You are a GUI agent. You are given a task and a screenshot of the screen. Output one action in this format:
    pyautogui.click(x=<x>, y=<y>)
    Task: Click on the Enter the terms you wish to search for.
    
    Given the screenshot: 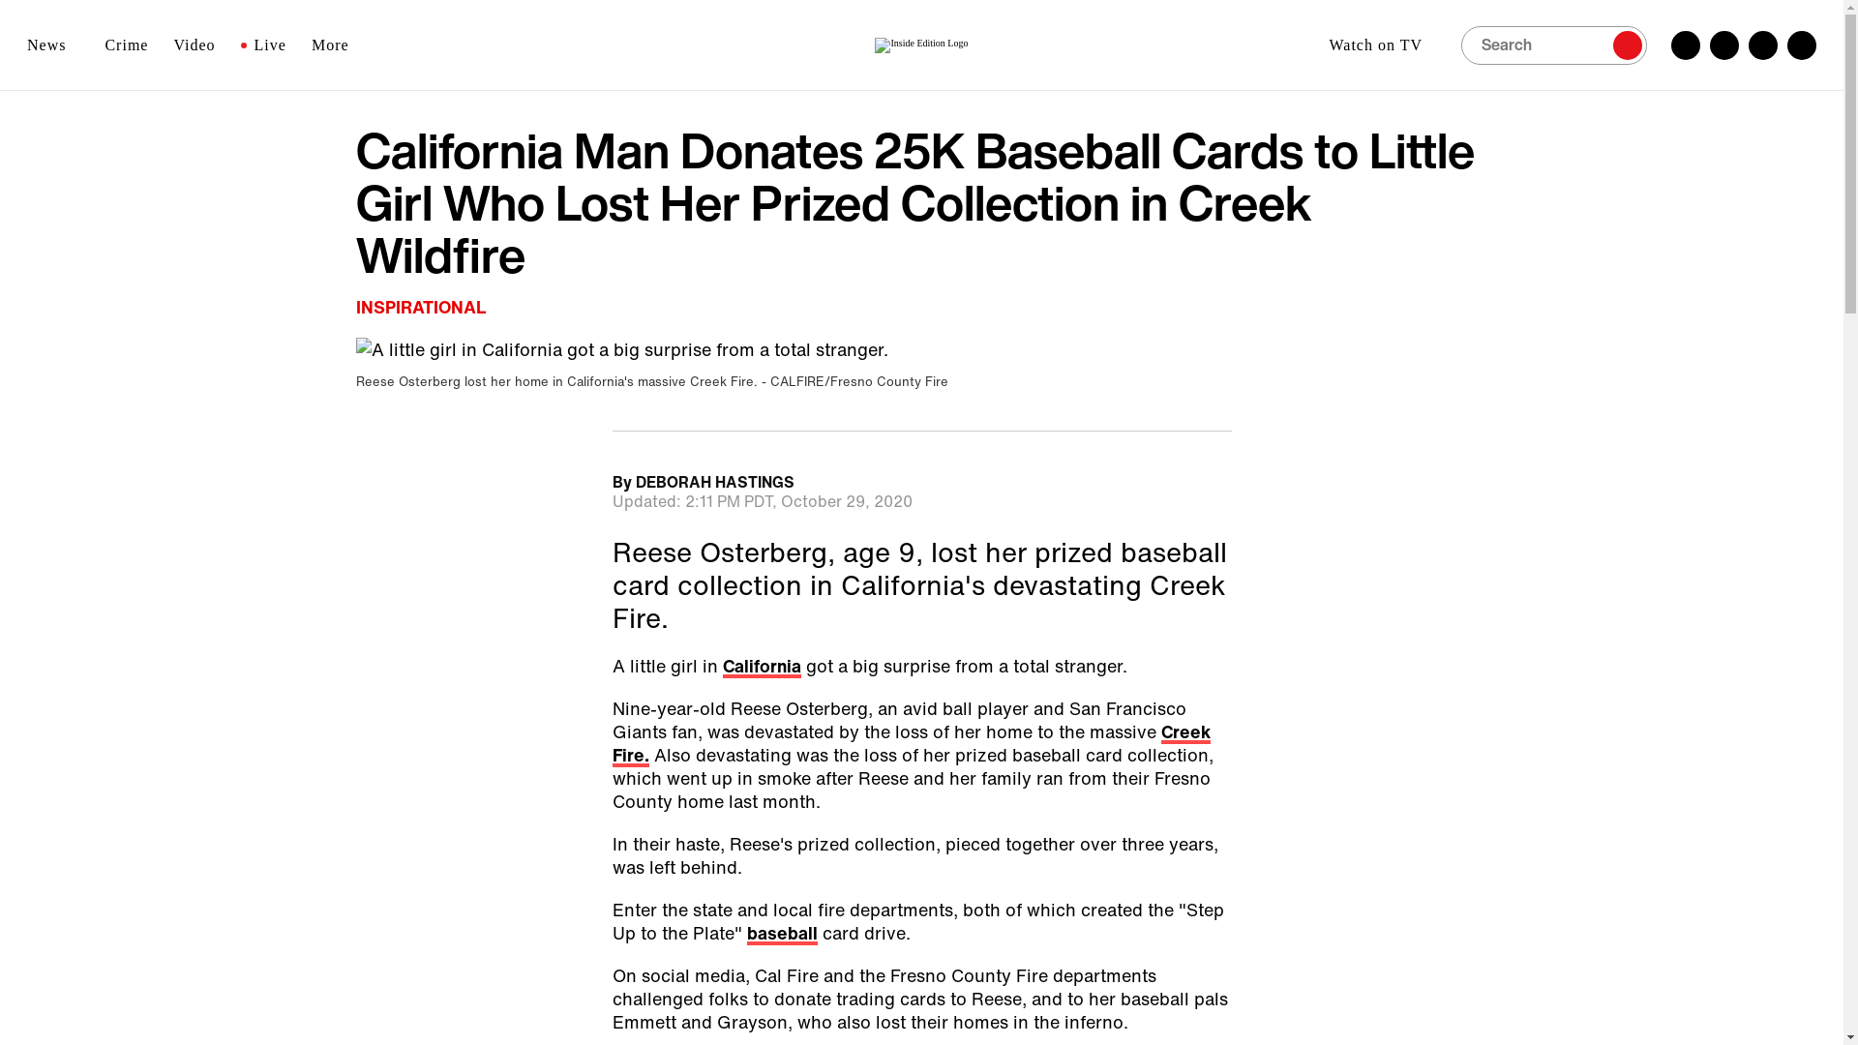 What is the action you would take?
    pyautogui.click(x=1553, y=44)
    